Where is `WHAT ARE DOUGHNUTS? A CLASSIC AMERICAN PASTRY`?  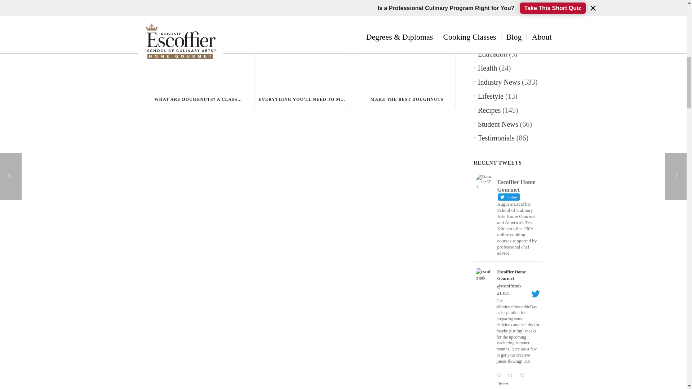
WHAT ARE DOUGHNUTS? A CLASSIC AMERICAN PASTRY is located at coordinates (199, 99).